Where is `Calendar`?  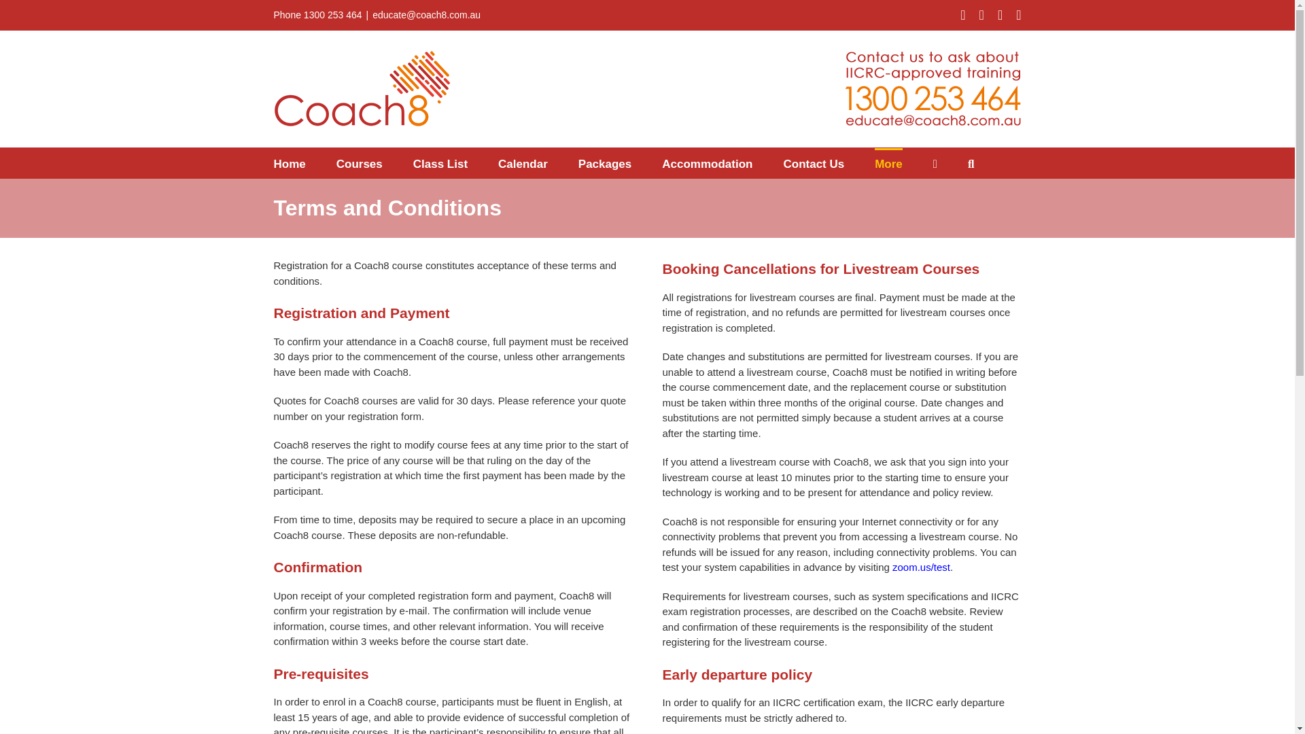 Calendar is located at coordinates (523, 163).